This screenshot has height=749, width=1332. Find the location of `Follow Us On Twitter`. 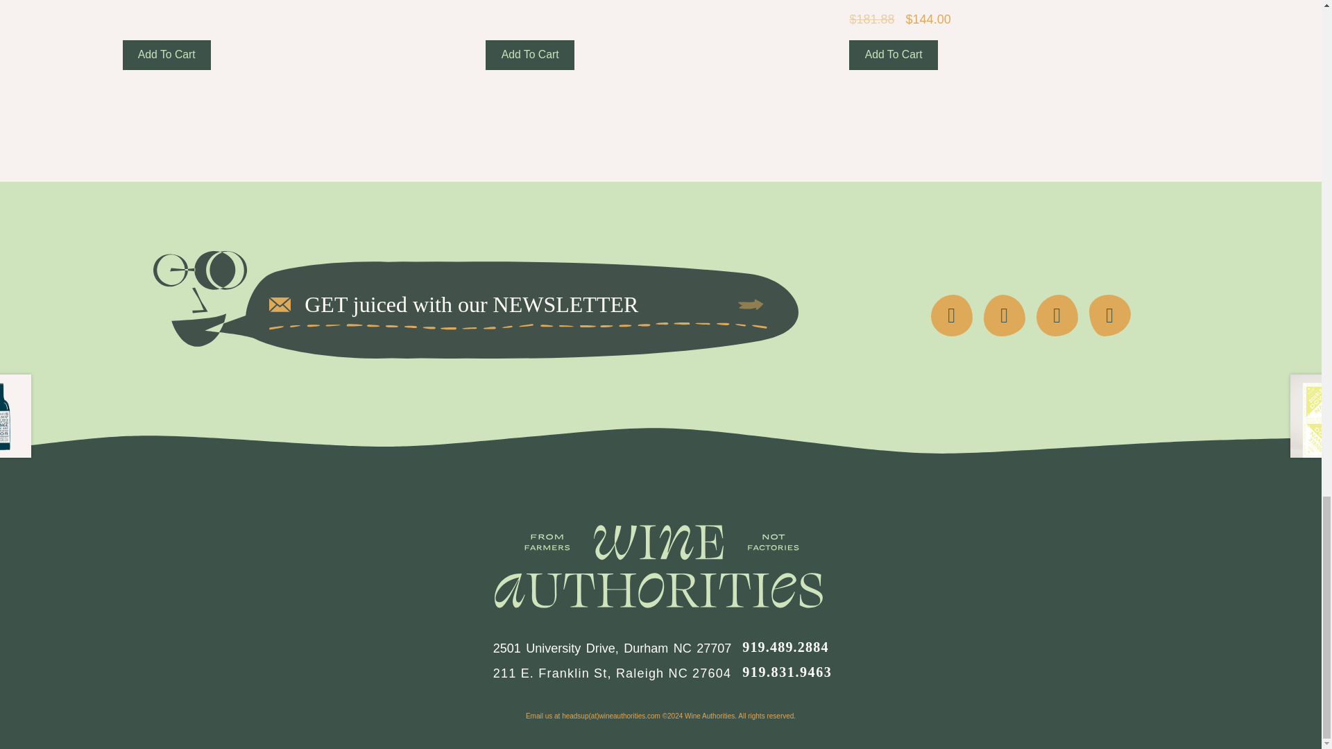

Follow Us On Twitter is located at coordinates (1005, 315).